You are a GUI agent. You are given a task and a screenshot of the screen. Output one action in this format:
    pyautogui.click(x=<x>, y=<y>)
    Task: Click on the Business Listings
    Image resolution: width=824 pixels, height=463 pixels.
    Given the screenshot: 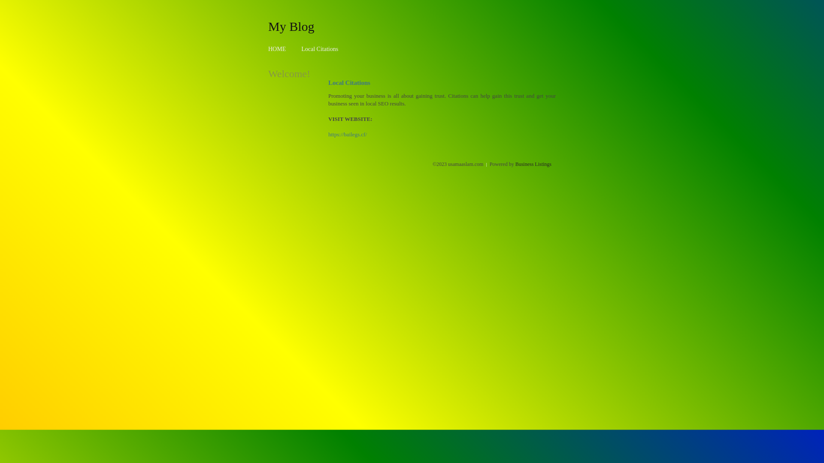 What is the action you would take?
    pyautogui.click(x=533, y=164)
    